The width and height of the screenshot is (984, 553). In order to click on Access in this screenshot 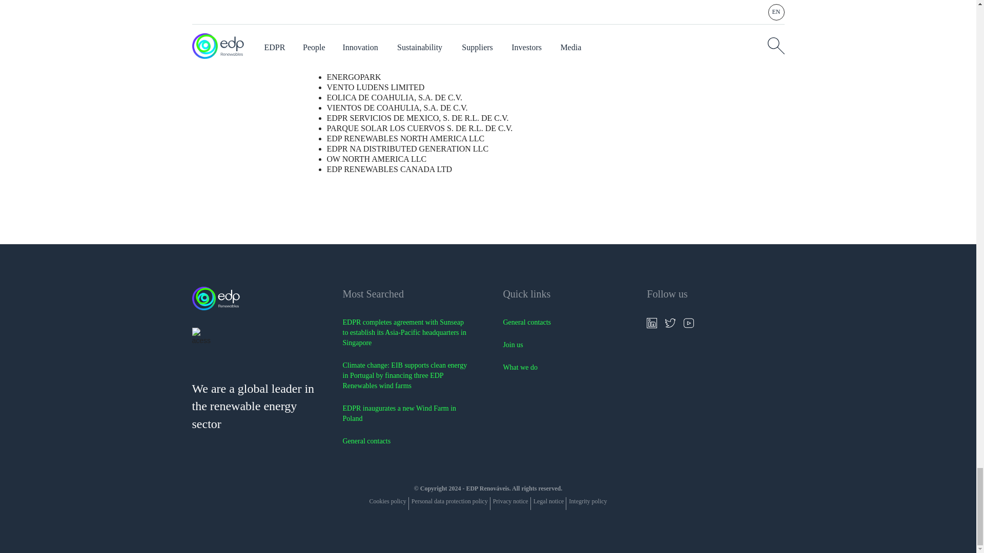, I will do `click(207, 337)`.